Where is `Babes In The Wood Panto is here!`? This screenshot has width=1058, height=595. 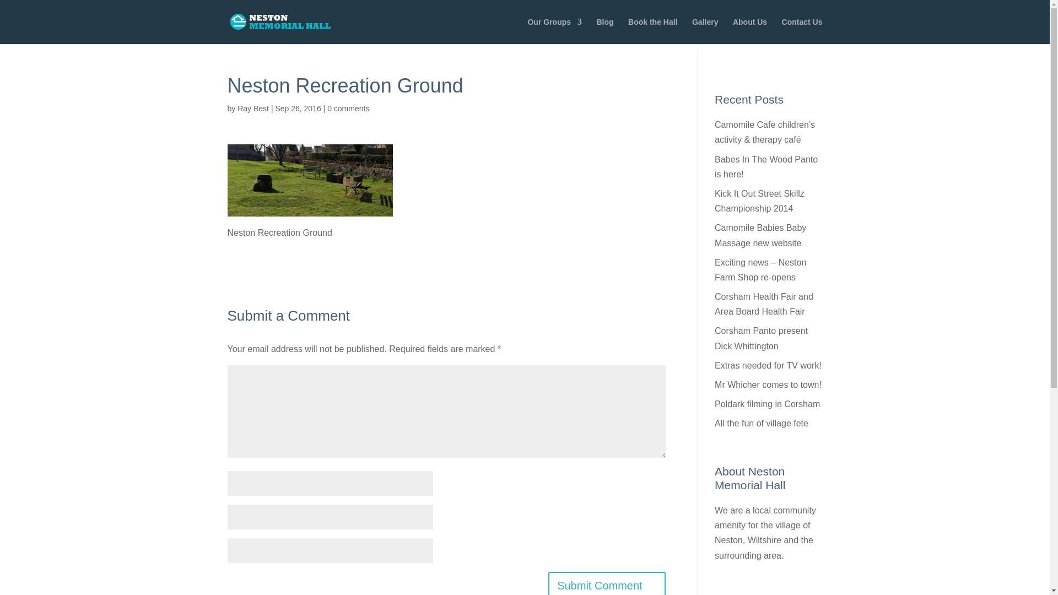 Babes In The Wood Panto is here! is located at coordinates (766, 166).